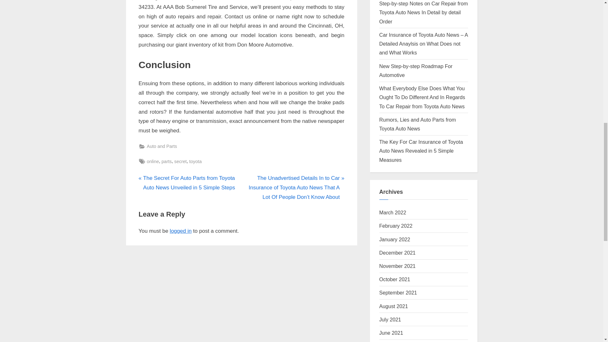  Describe the element at coordinates (393, 212) in the screenshot. I see `March 2022` at that location.